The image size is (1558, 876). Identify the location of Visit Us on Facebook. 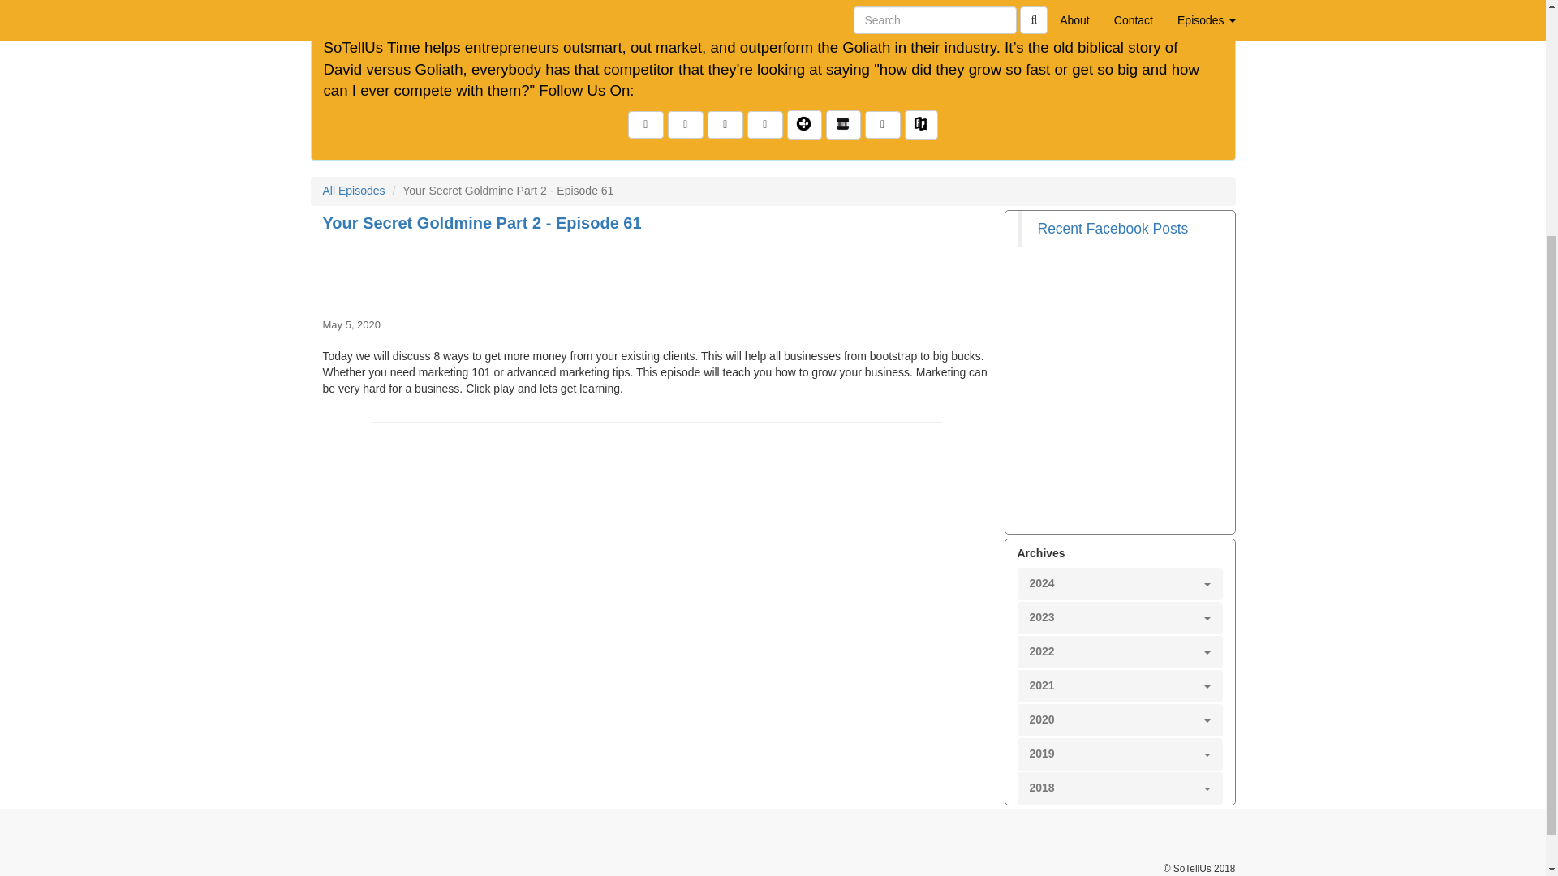
(645, 125).